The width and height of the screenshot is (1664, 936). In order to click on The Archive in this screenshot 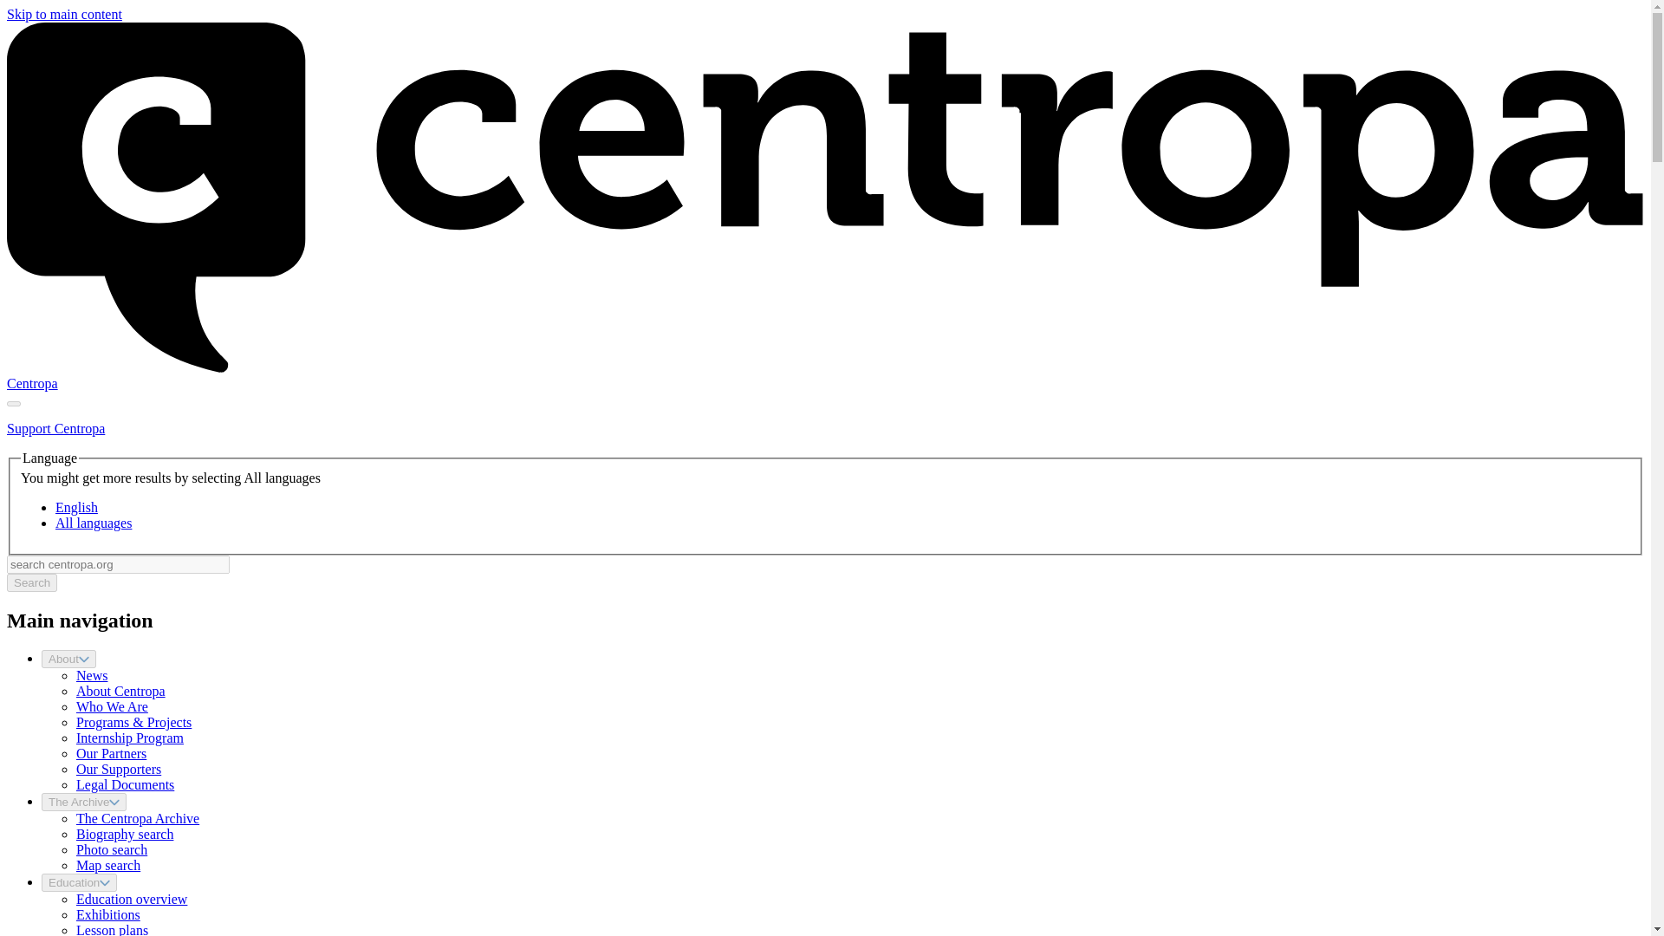, I will do `click(83, 802)`.